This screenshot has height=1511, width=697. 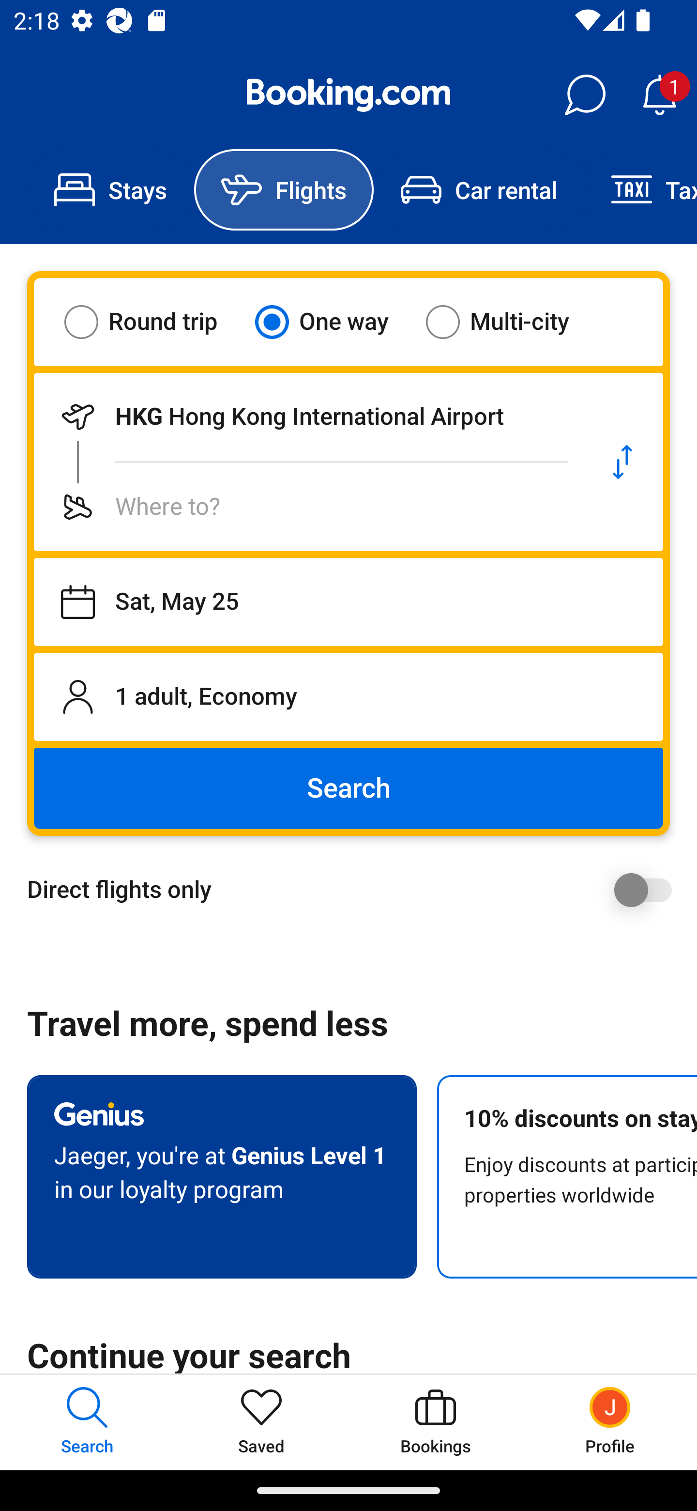 What do you see at coordinates (640, 190) in the screenshot?
I see `Taxi` at bounding box center [640, 190].